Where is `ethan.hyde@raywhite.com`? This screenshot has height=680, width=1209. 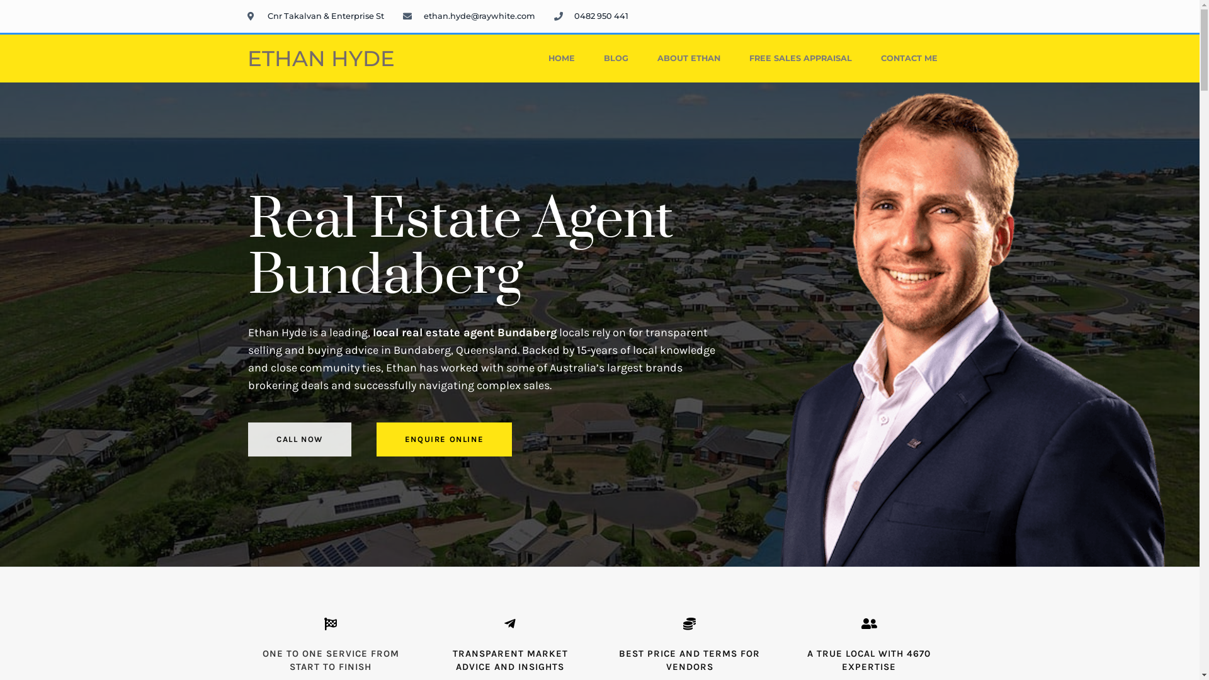 ethan.hyde@raywhite.com is located at coordinates (469, 16).